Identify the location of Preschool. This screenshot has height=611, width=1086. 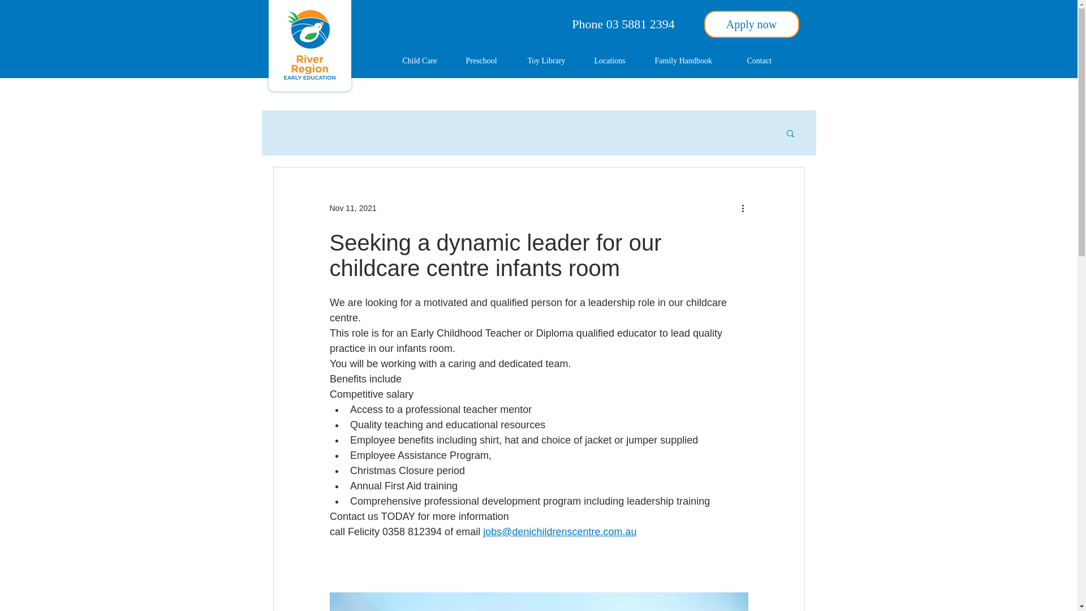
(488, 61).